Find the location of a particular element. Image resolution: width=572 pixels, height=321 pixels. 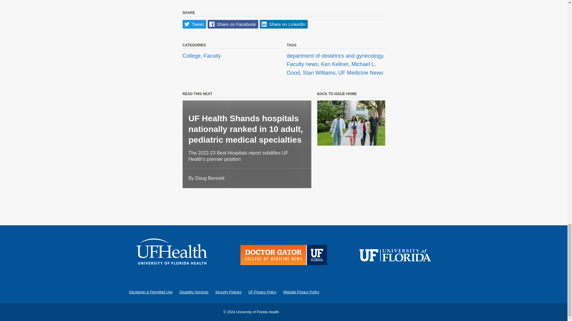

Michael L. Good, is located at coordinates (331, 69).